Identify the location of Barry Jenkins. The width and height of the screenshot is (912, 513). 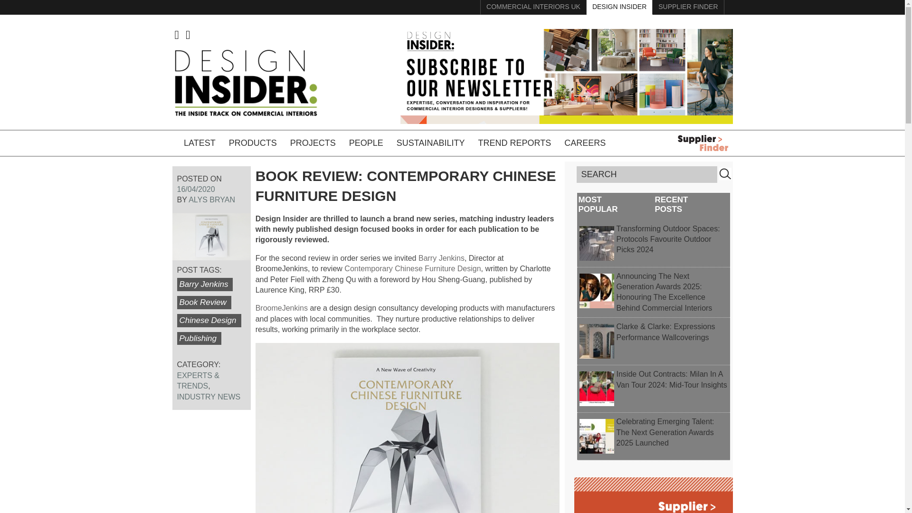
(441, 257).